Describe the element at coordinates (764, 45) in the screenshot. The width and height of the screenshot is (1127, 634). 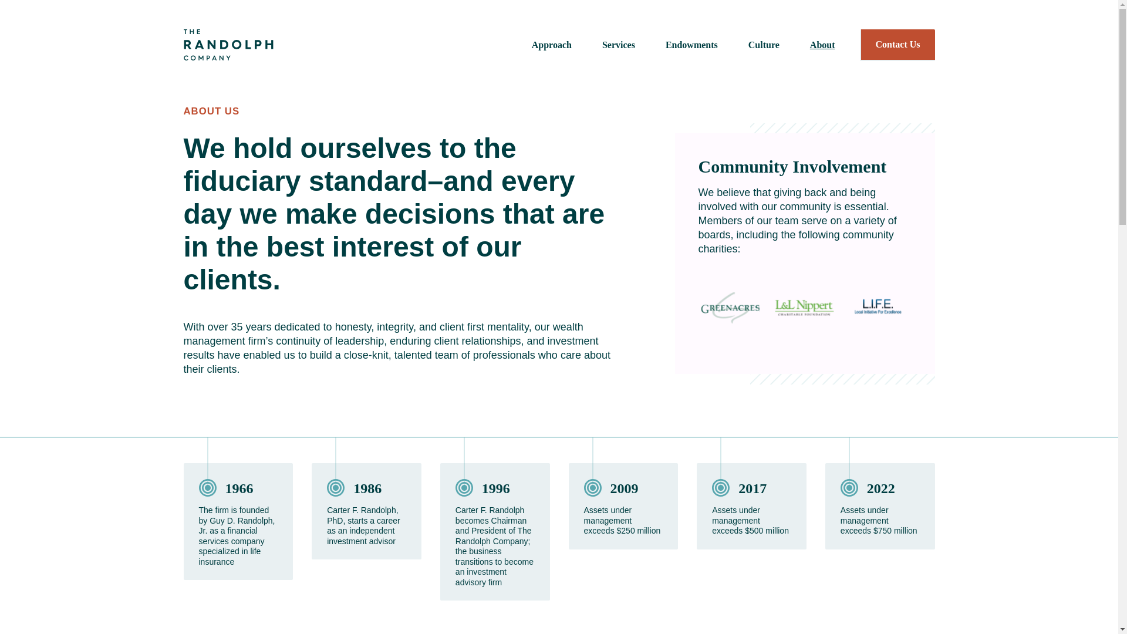
I see `Culture` at that location.